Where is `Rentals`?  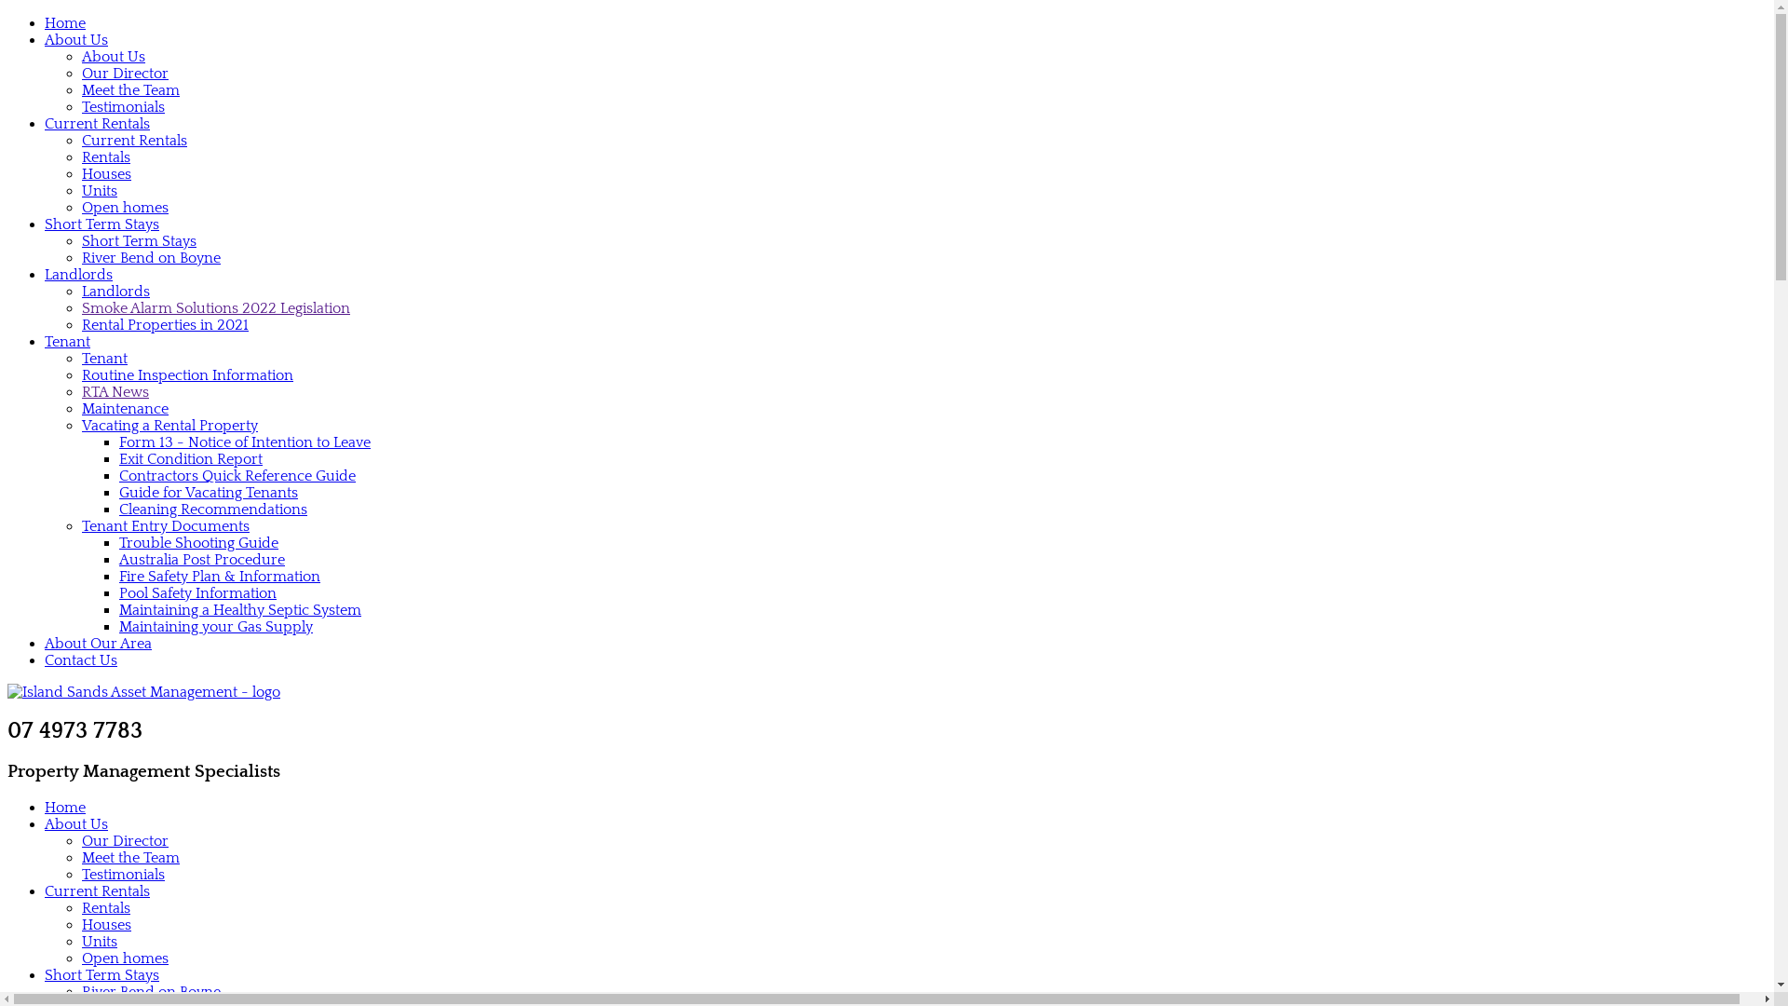 Rentals is located at coordinates (106, 908).